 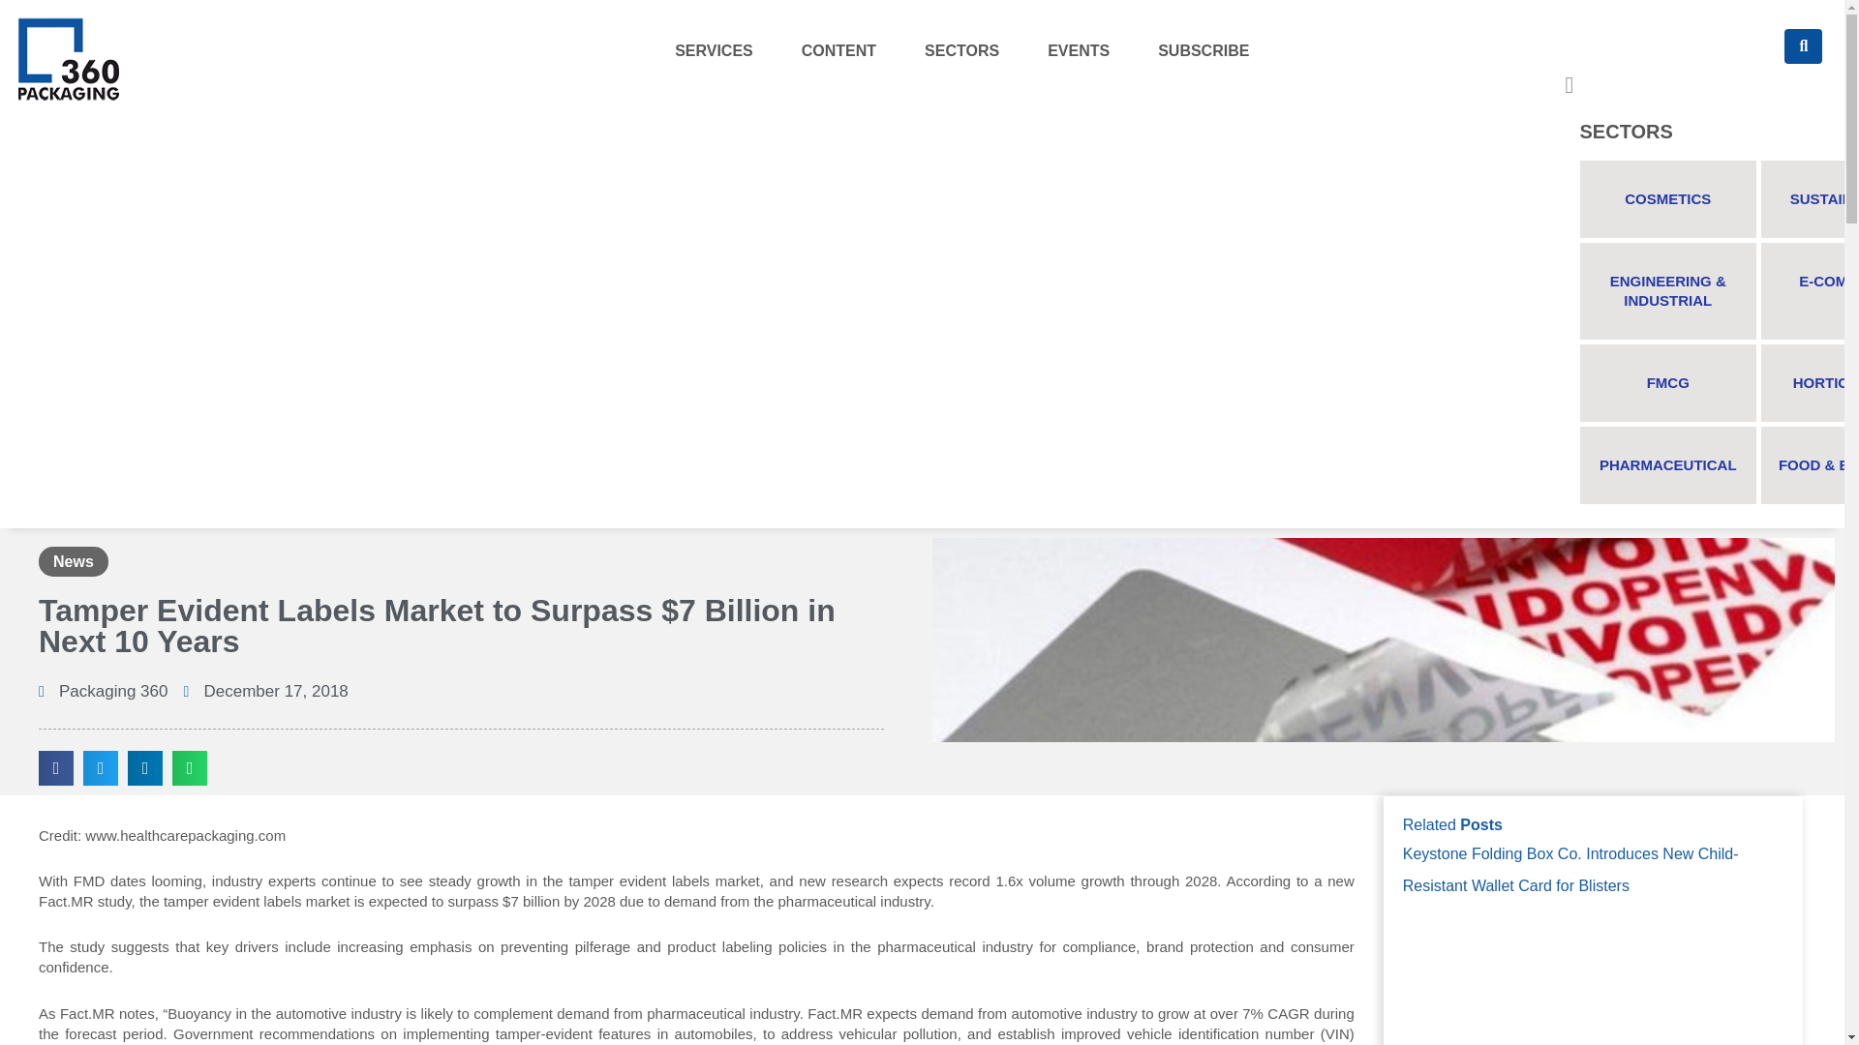 What do you see at coordinates (838, 50) in the screenshot?
I see `CONTENT` at bounding box center [838, 50].